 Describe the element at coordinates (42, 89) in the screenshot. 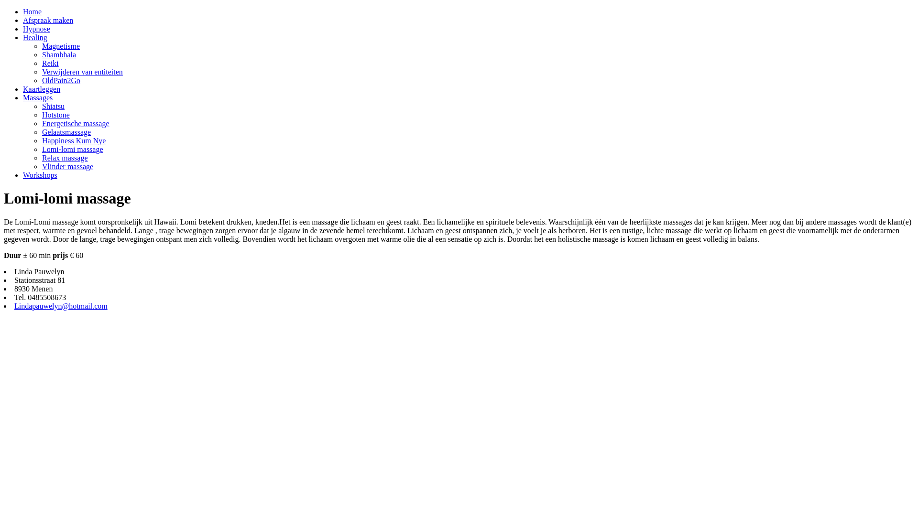

I see `Kaartleggen` at that location.